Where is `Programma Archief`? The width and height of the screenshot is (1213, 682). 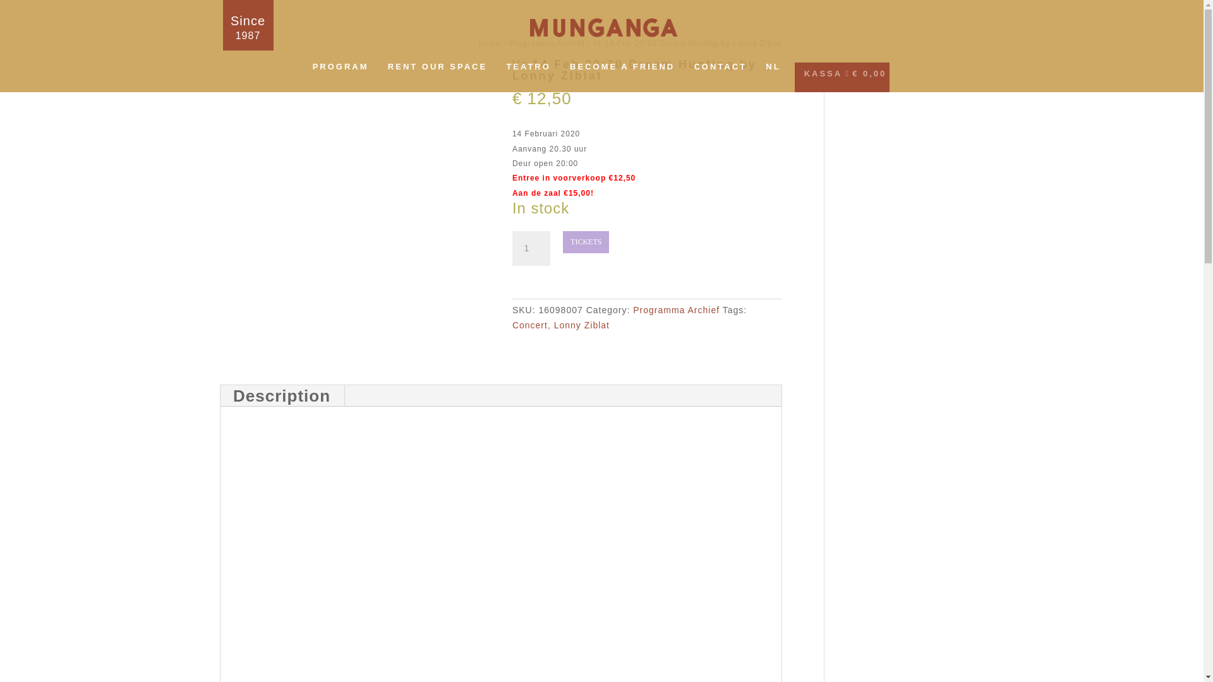
Programma Archief is located at coordinates (547, 43).